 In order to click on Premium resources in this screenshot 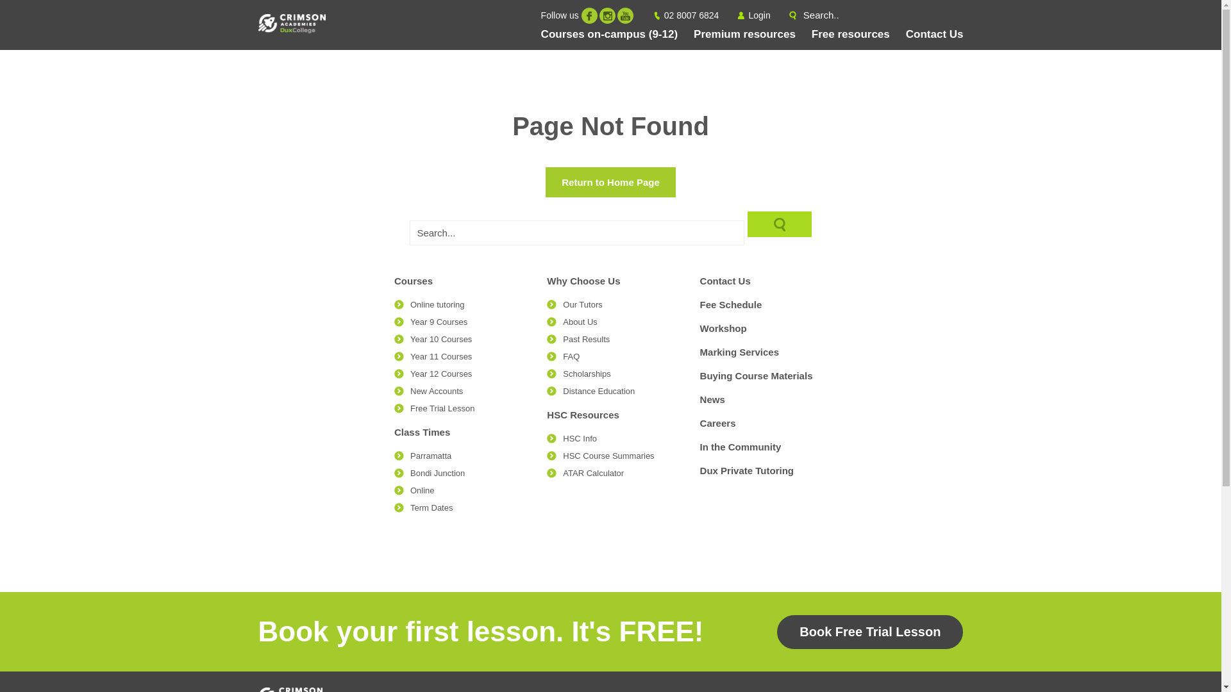, I will do `click(745, 35)`.